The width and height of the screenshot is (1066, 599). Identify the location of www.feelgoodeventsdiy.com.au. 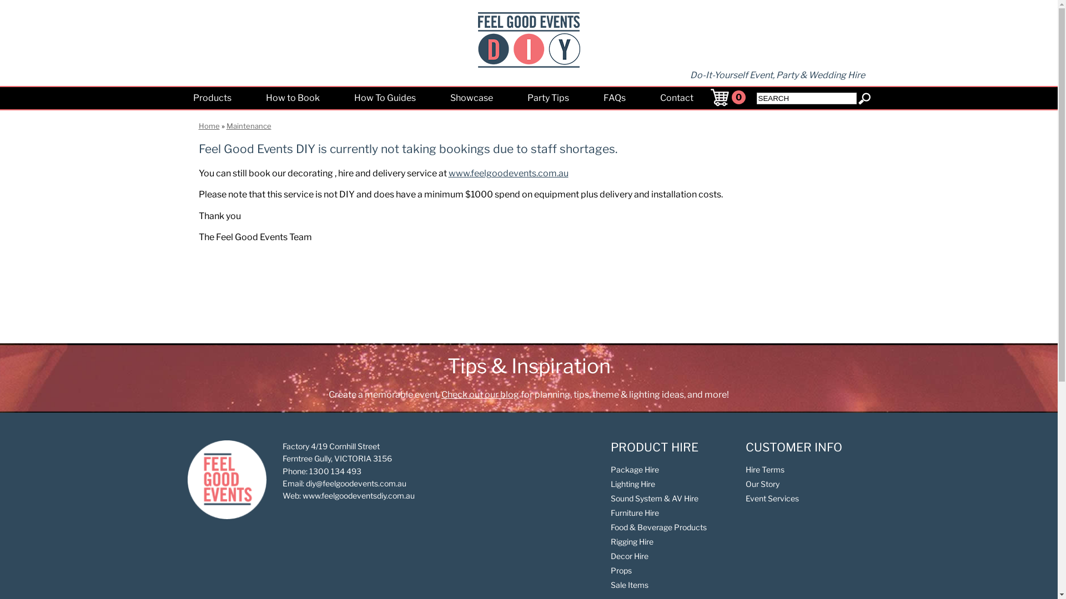
(359, 496).